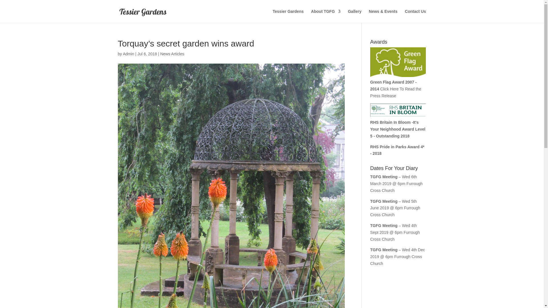  I want to click on About TGFG, so click(326, 16).